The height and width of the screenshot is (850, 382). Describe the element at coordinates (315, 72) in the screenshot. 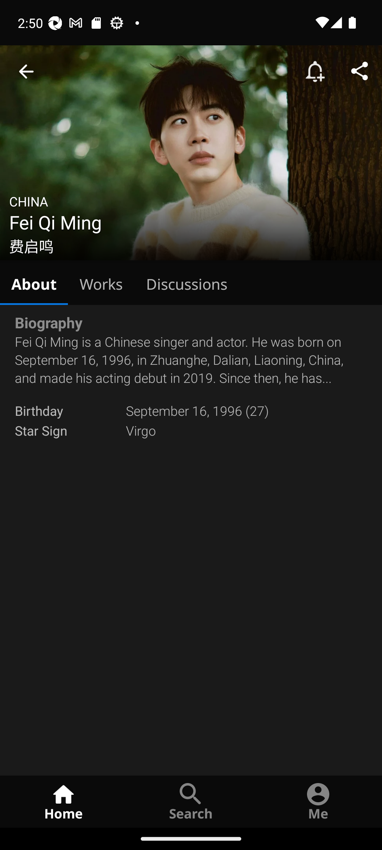

I see `Follow` at that location.